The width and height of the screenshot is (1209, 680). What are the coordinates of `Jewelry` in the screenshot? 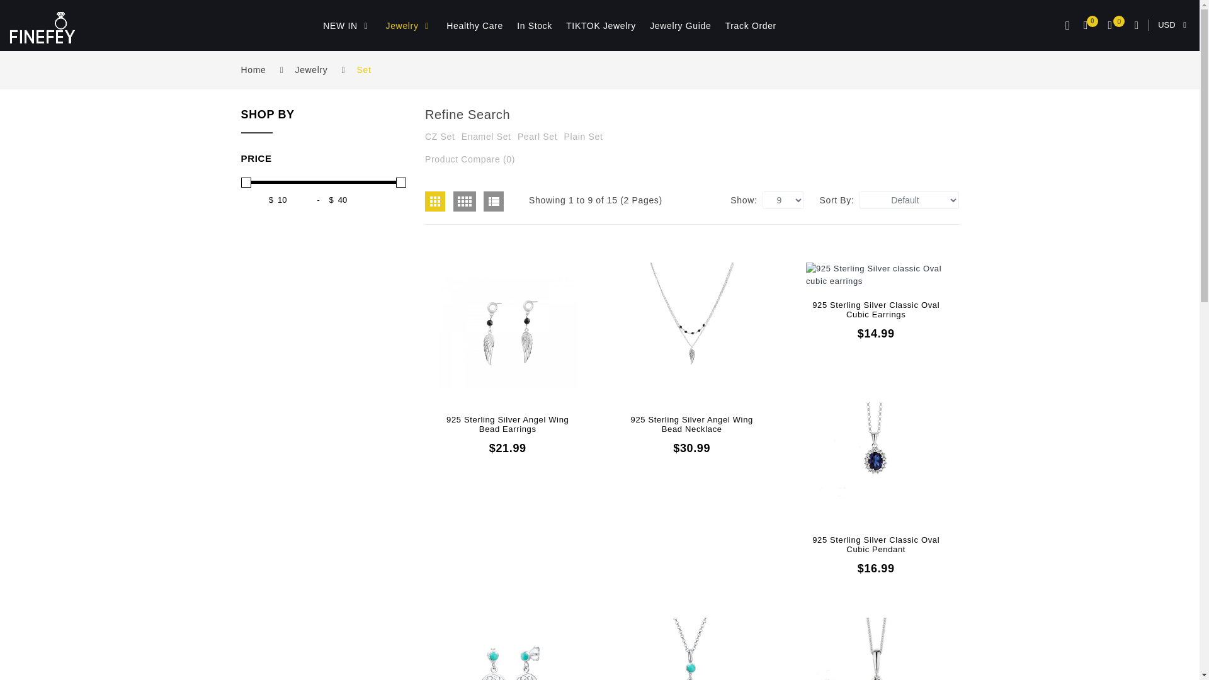 It's located at (409, 26).